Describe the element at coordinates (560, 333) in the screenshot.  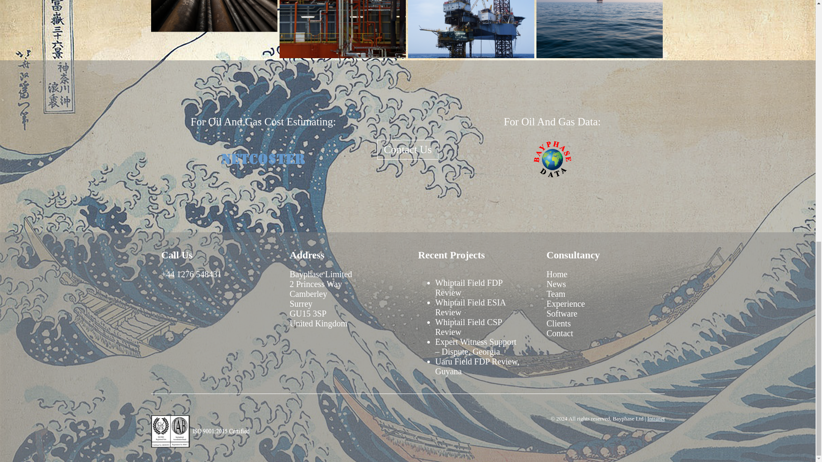
I see `Contact` at that location.